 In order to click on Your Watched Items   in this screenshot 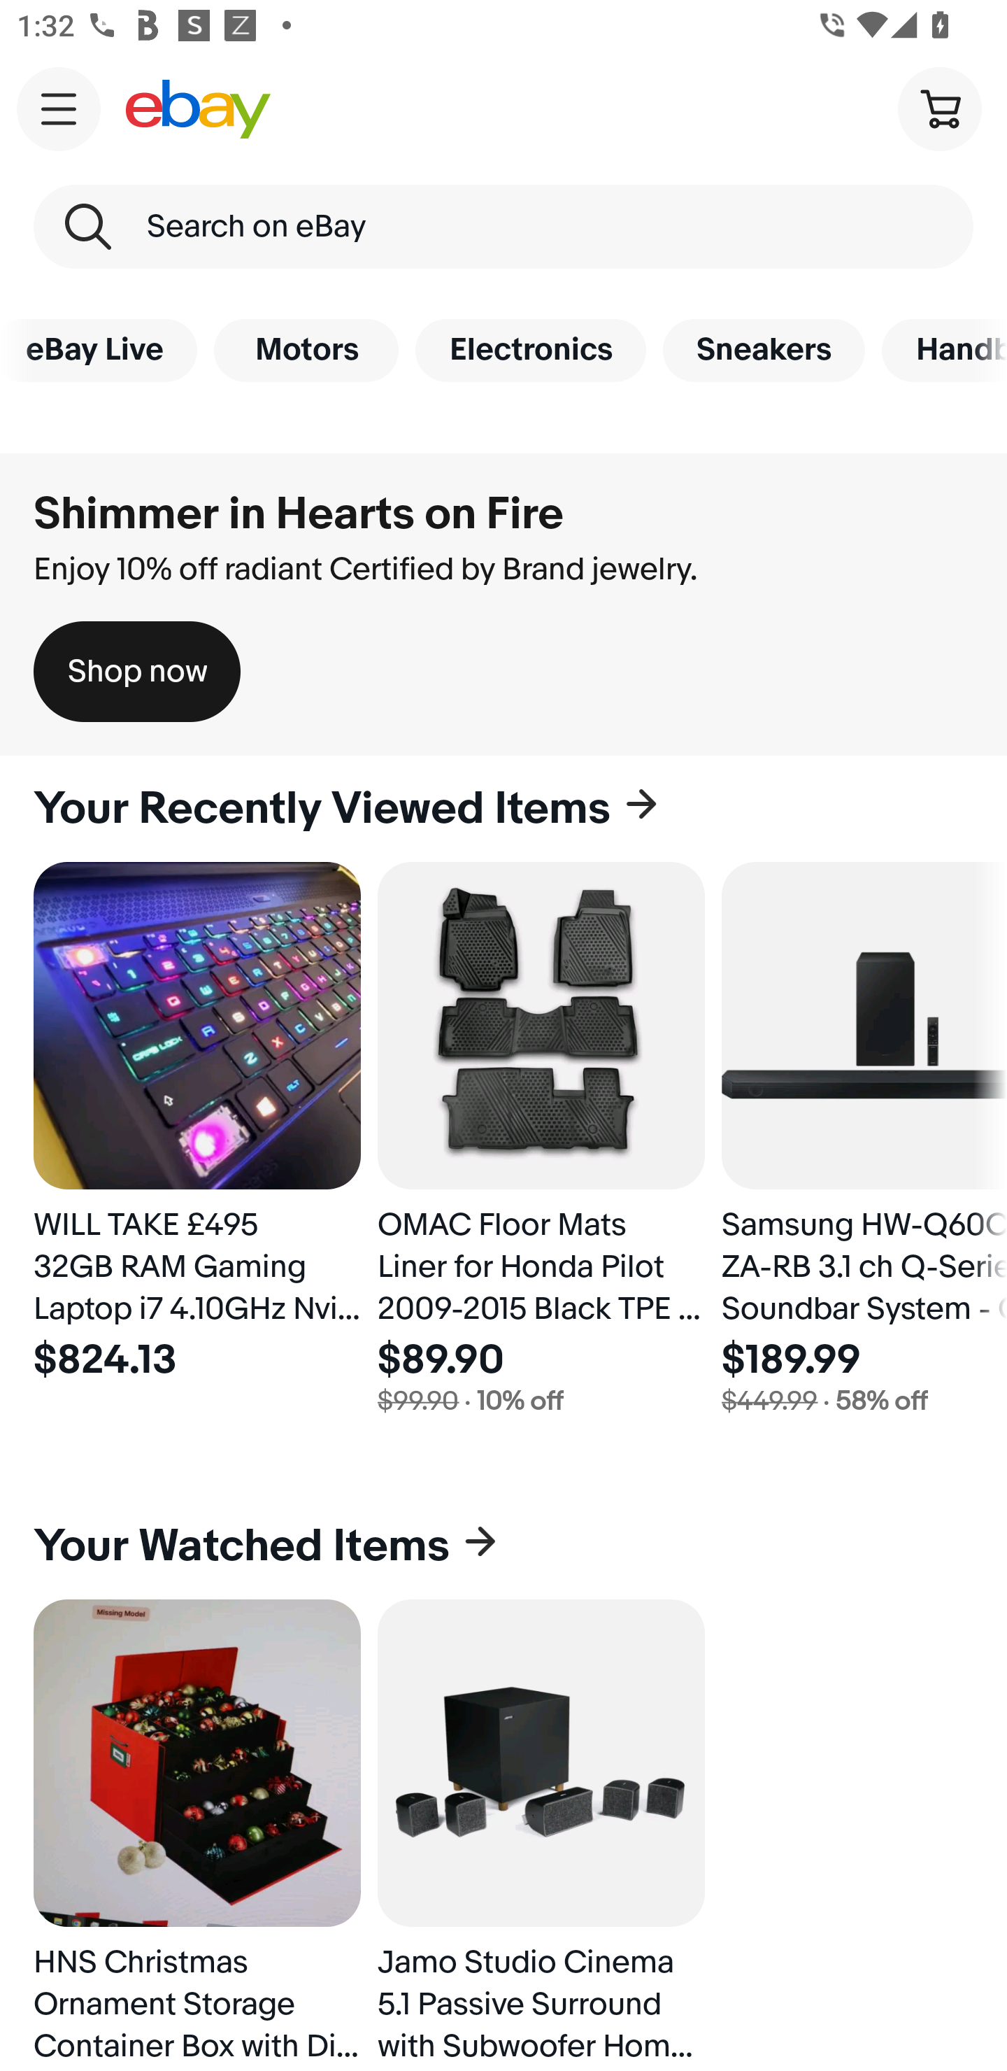, I will do `click(503, 1546)`.